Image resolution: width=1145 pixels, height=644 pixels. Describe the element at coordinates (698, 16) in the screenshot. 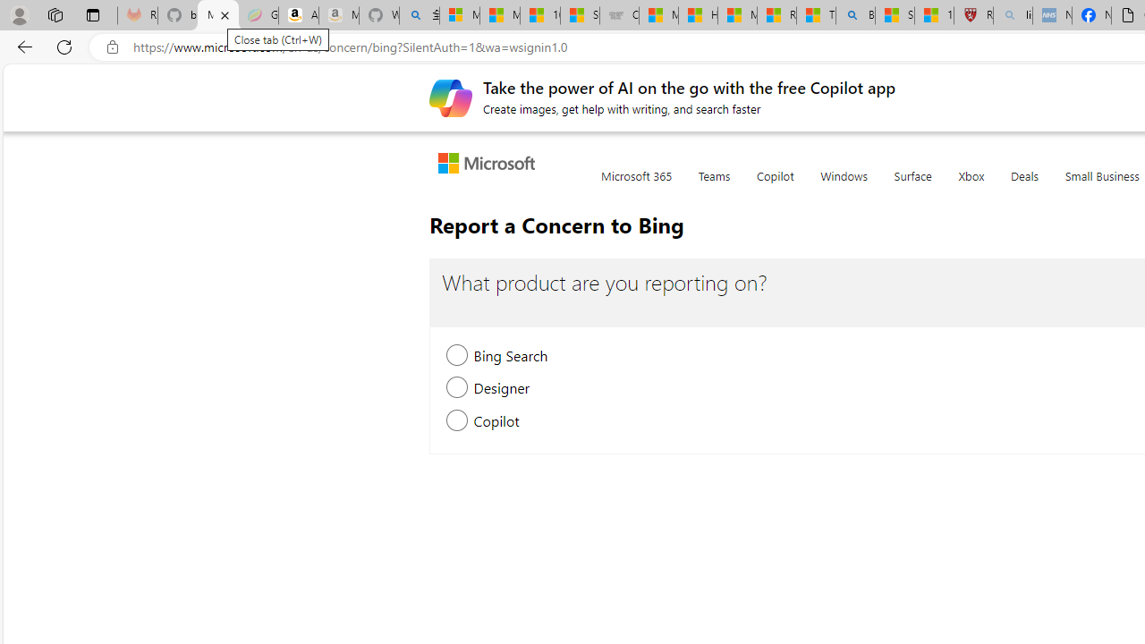

I see `How I Got Rid of Microsoft Edge's Unnecessary Features` at that location.